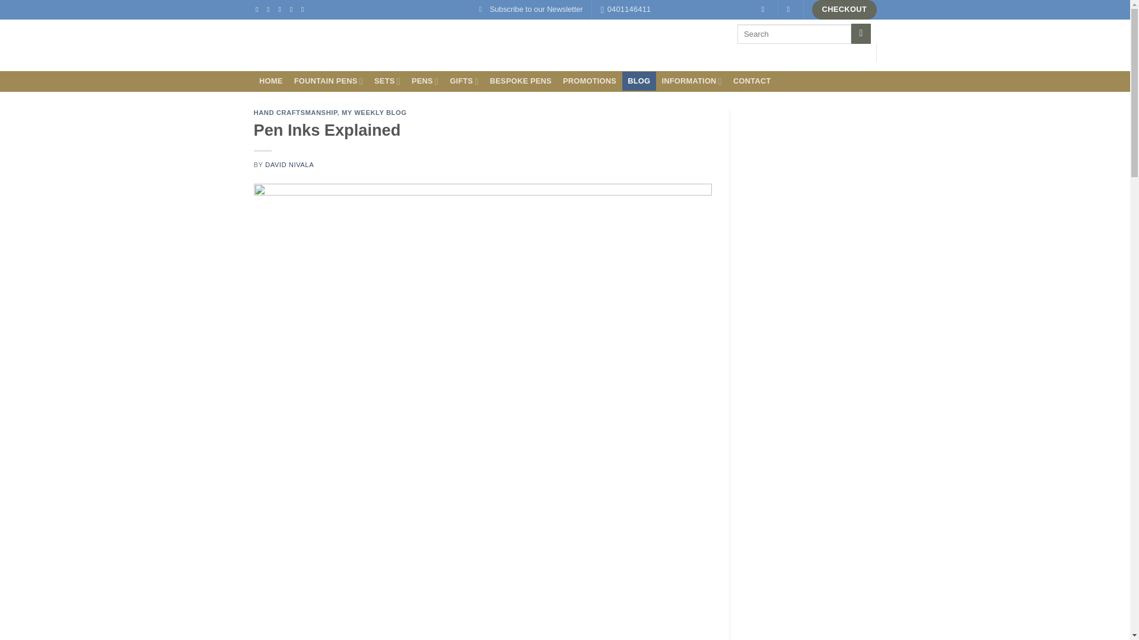 The height and width of the screenshot is (640, 1139). Describe the element at coordinates (313, 45) in the screenshot. I see `Aussiepens "n" things` at that location.